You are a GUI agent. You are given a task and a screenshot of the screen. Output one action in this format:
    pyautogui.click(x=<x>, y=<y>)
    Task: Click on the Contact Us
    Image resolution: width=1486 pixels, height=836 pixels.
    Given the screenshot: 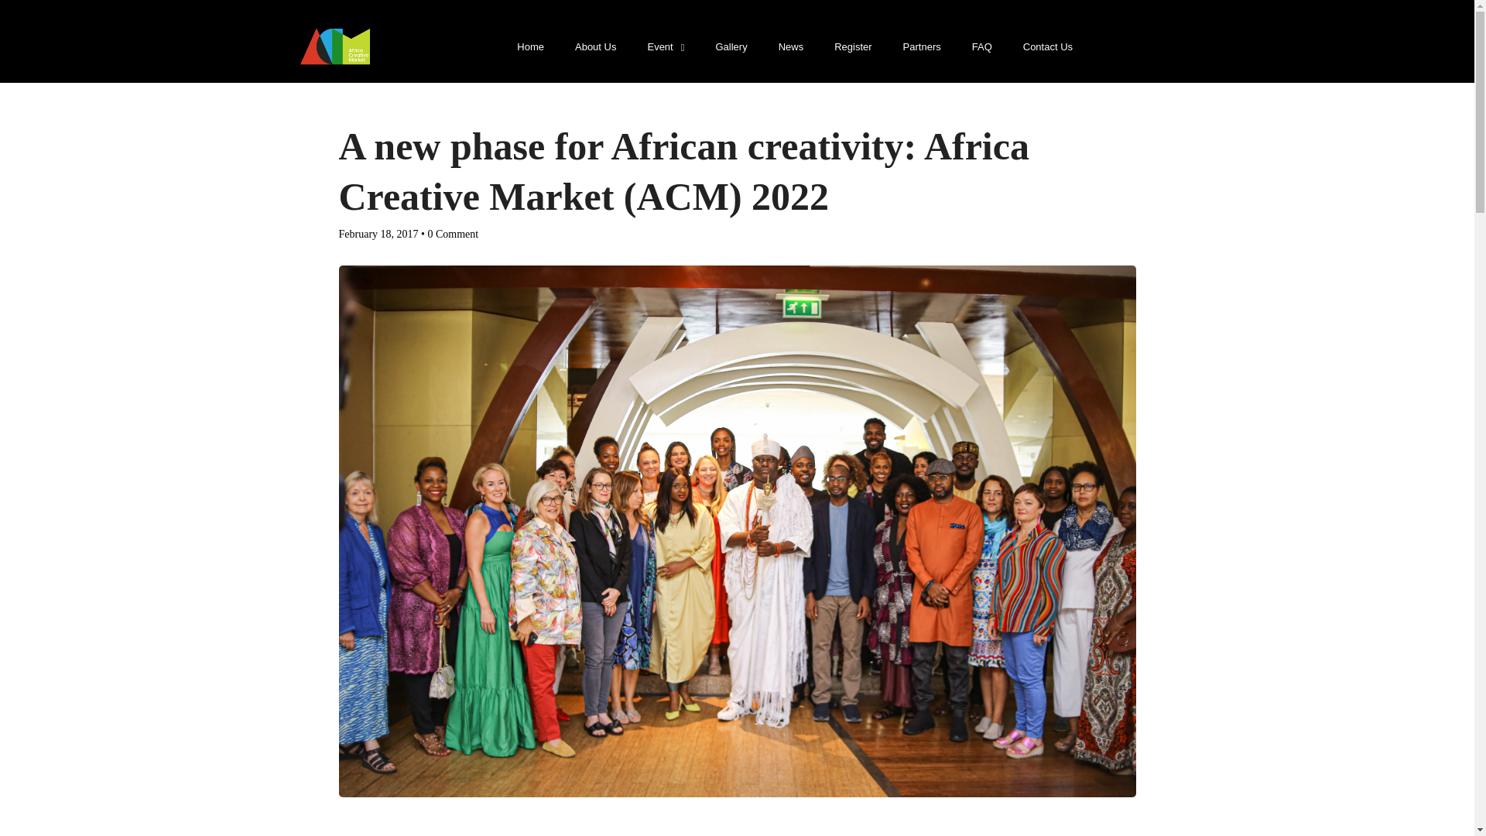 What is the action you would take?
    pyautogui.click(x=1047, y=47)
    